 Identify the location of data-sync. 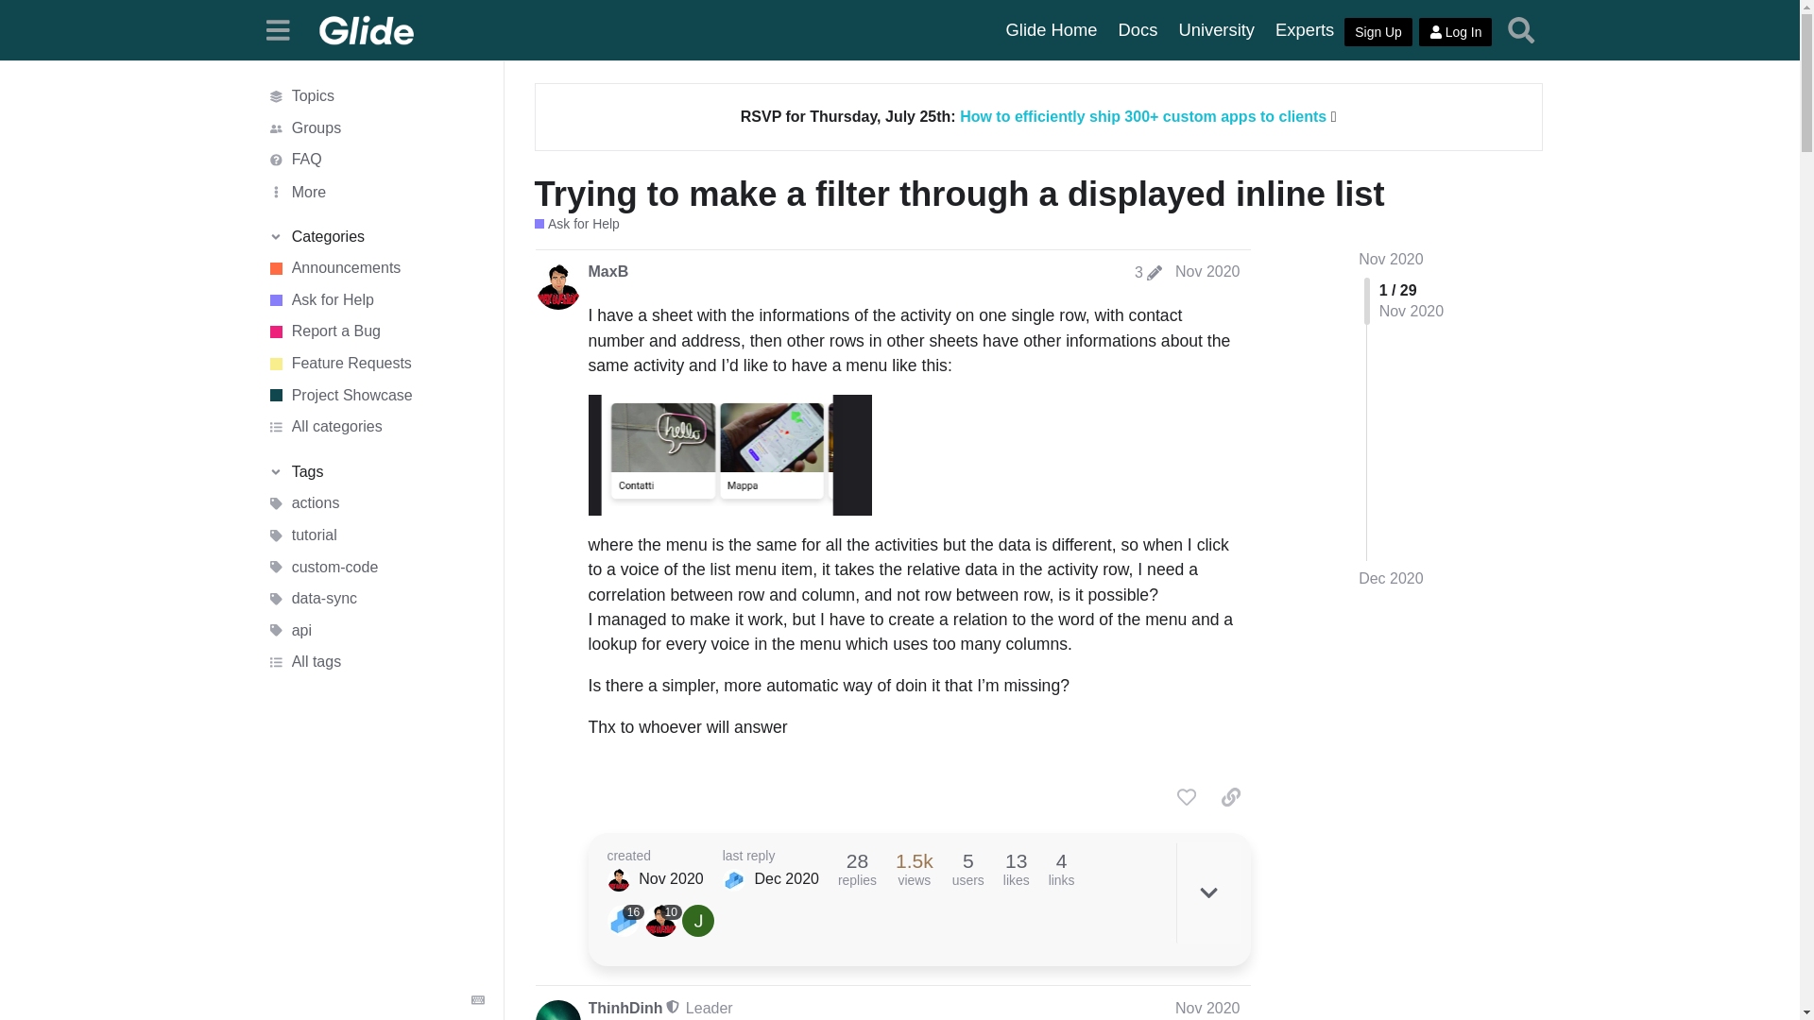
(375, 599).